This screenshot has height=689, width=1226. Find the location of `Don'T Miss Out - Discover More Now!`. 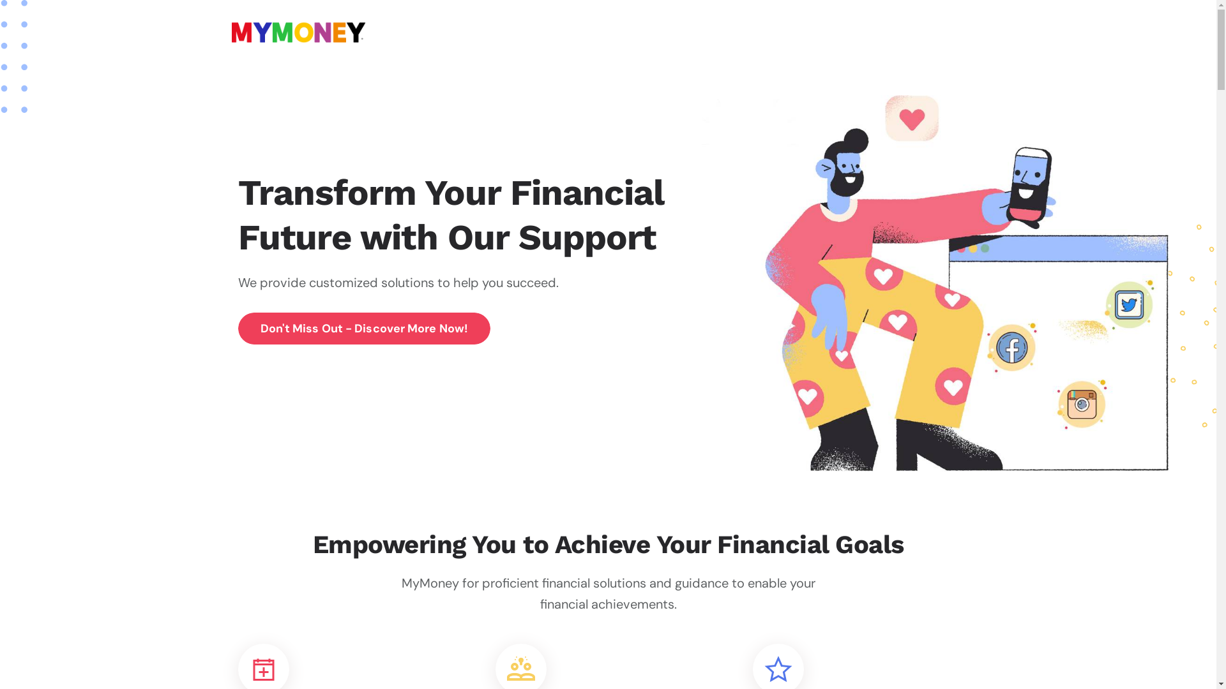

Don'T Miss Out - Discover More Now! is located at coordinates (365, 329).